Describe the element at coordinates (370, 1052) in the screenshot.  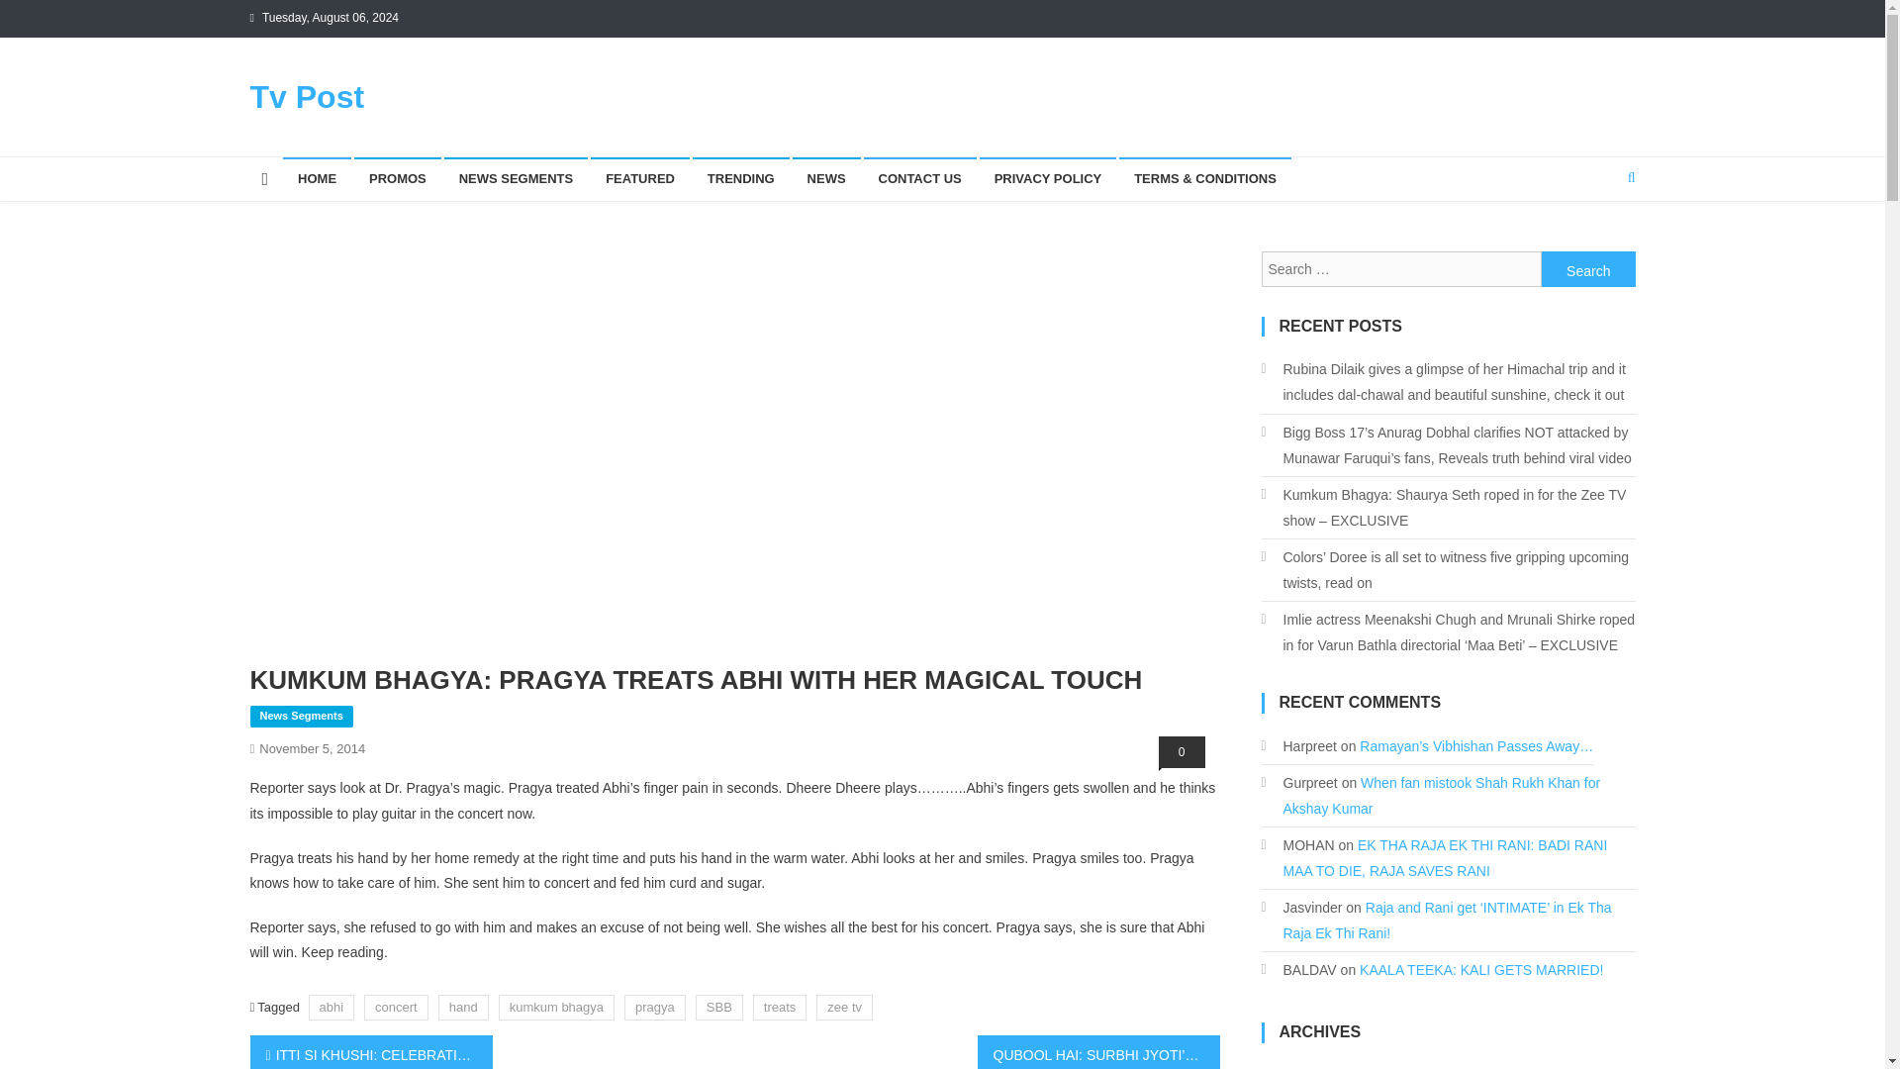
I see `ITTI SI KHUSHI: CELEBRATION TIME FOR AMAN AND NEHA` at that location.